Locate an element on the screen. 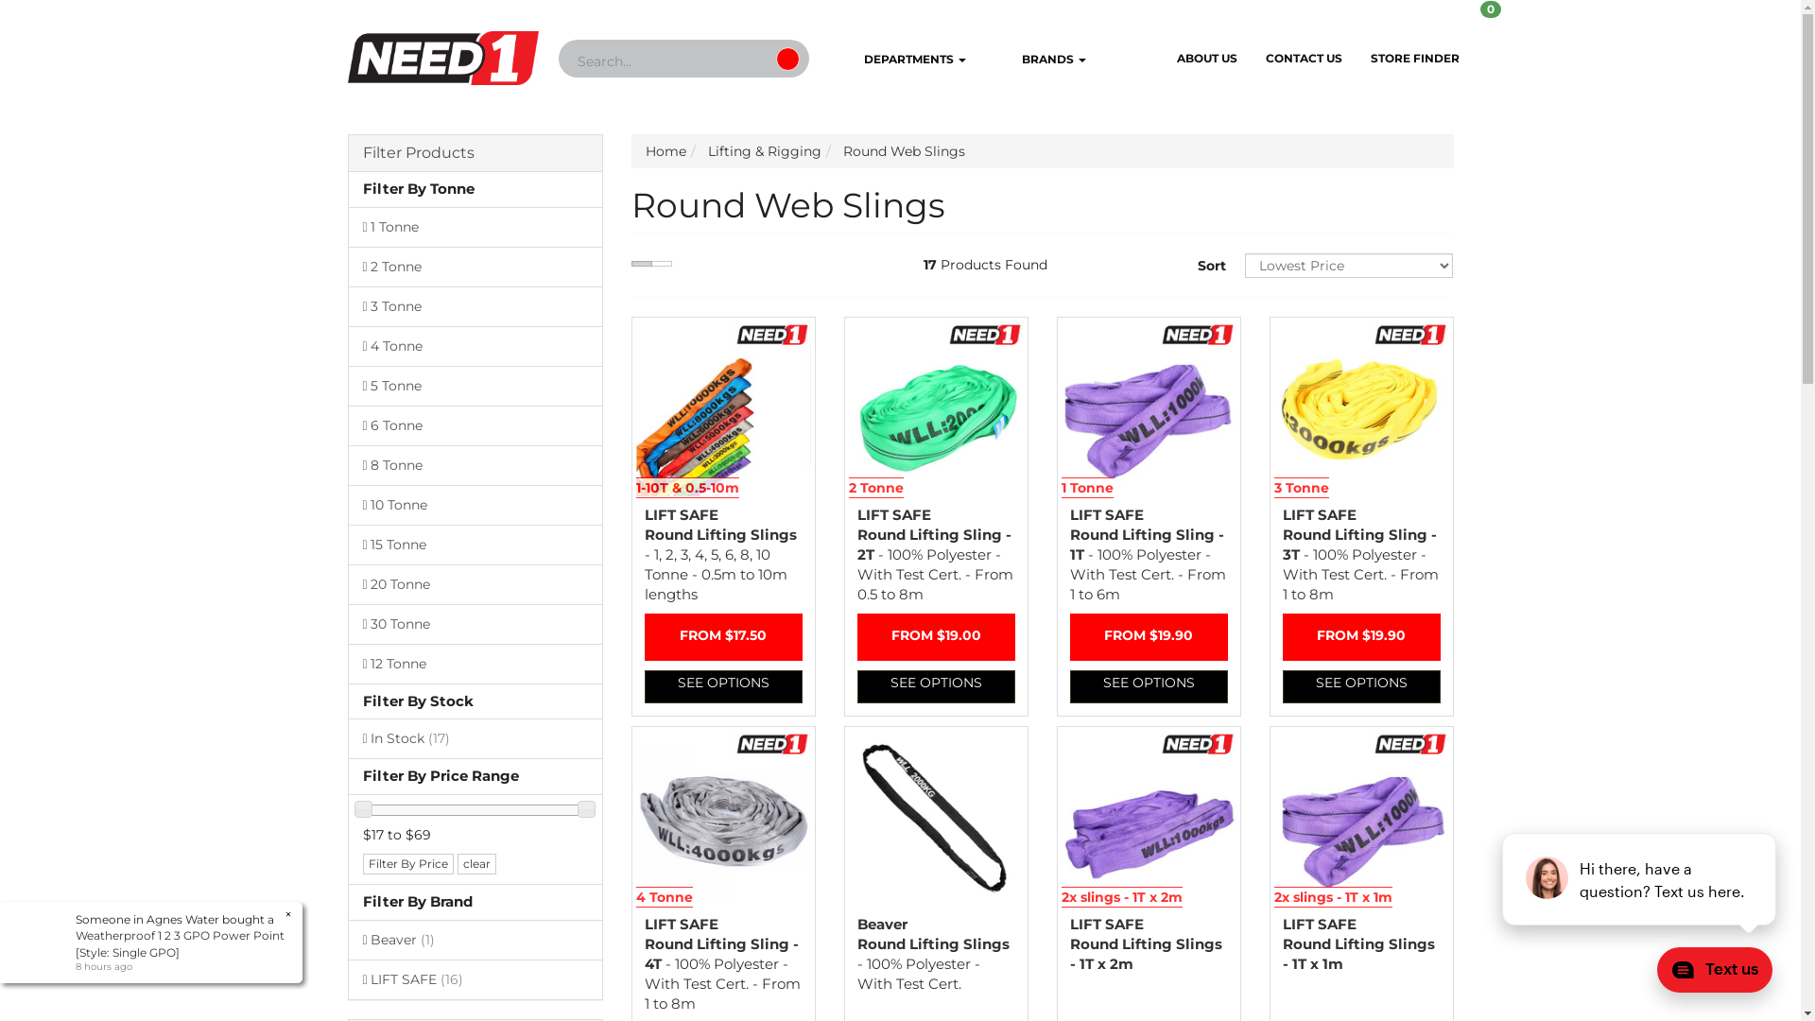  2 Tonne is located at coordinates (475, 267).